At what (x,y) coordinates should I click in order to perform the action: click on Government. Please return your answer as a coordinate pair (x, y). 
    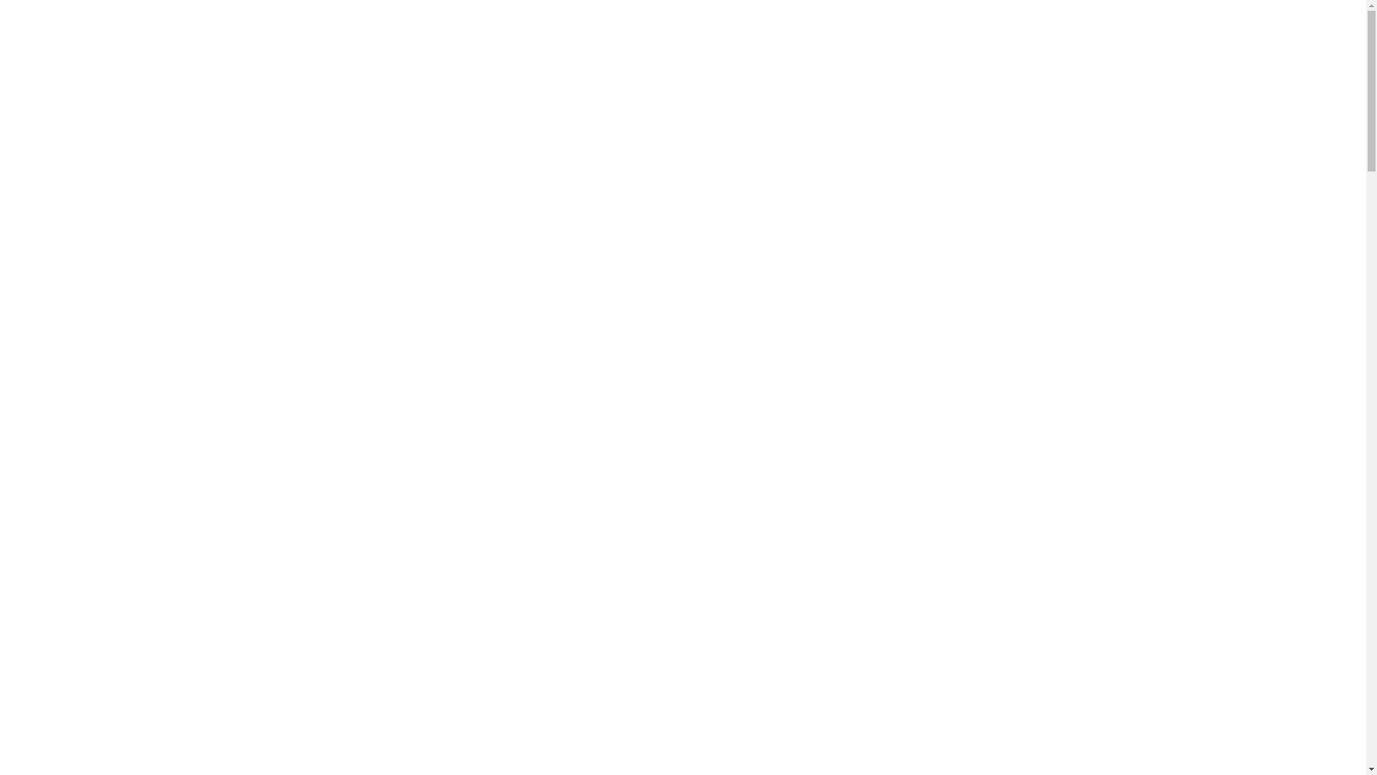
    Looking at the image, I should click on (120, 475).